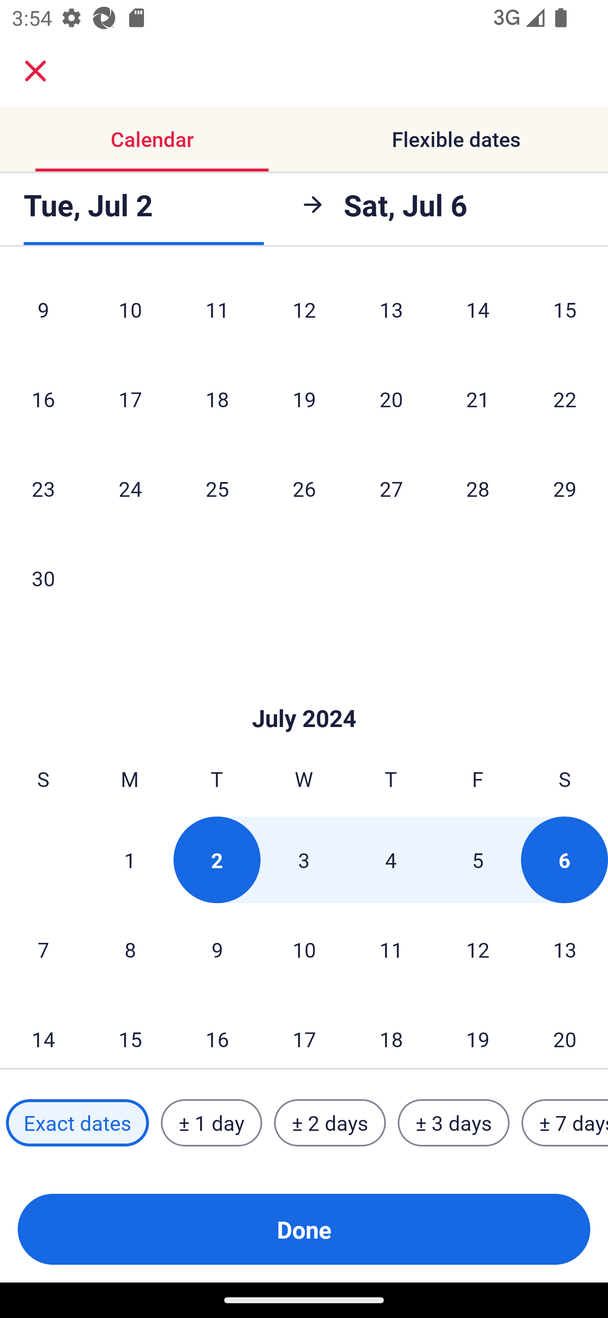 The width and height of the screenshot is (608, 1318). What do you see at coordinates (43, 312) in the screenshot?
I see `9 Sunday, June 9, 2024` at bounding box center [43, 312].